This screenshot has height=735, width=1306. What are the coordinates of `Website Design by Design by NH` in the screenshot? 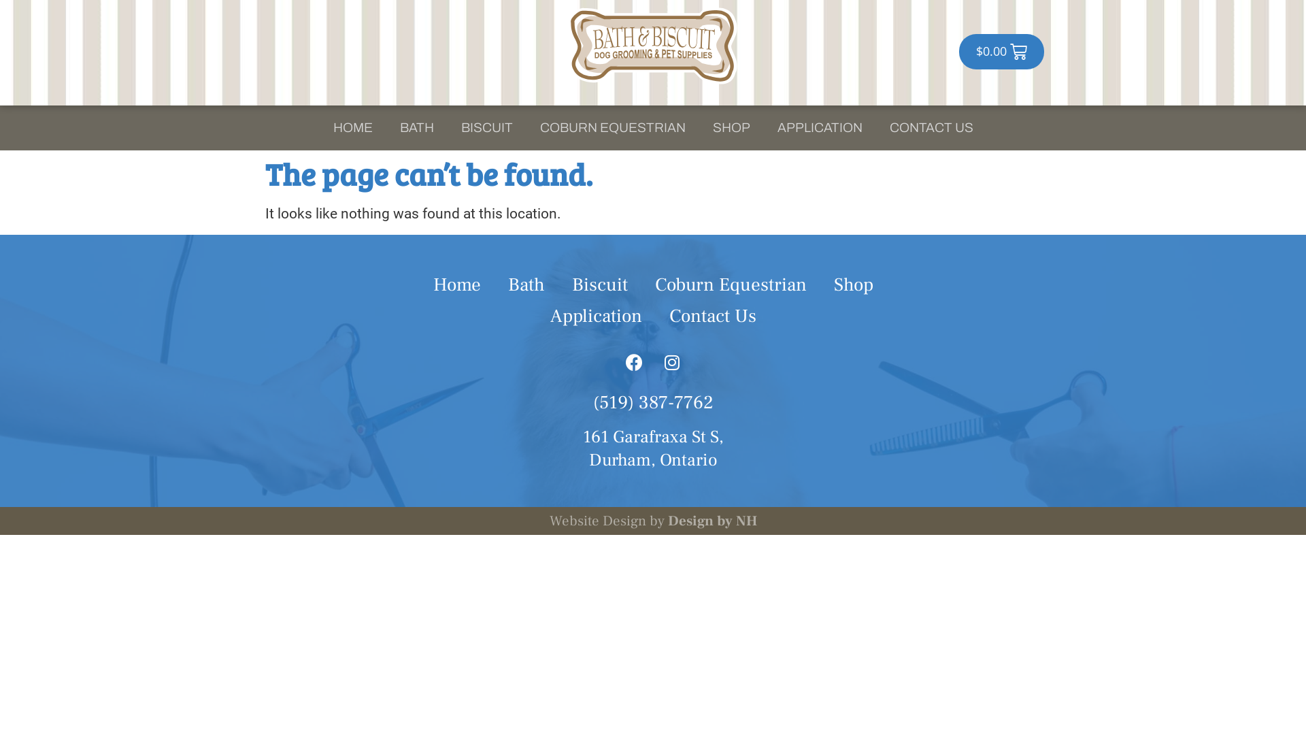 It's located at (653, 521).